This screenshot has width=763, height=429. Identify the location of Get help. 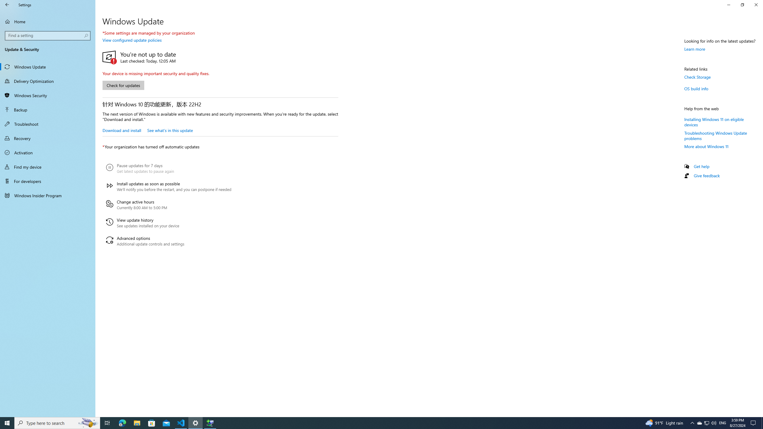
(702, 166).